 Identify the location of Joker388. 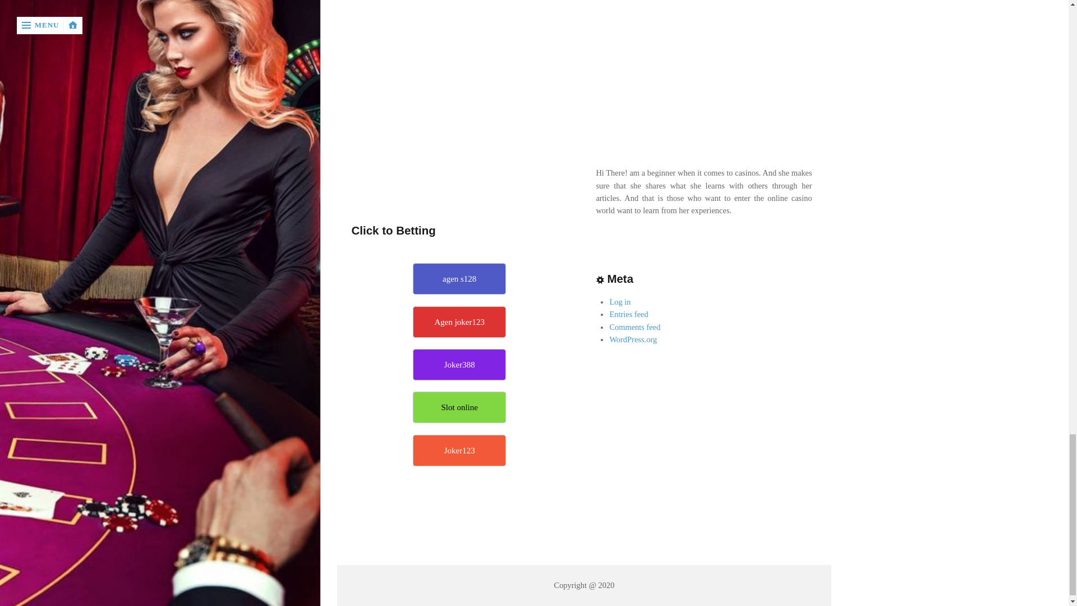
(459, 365).